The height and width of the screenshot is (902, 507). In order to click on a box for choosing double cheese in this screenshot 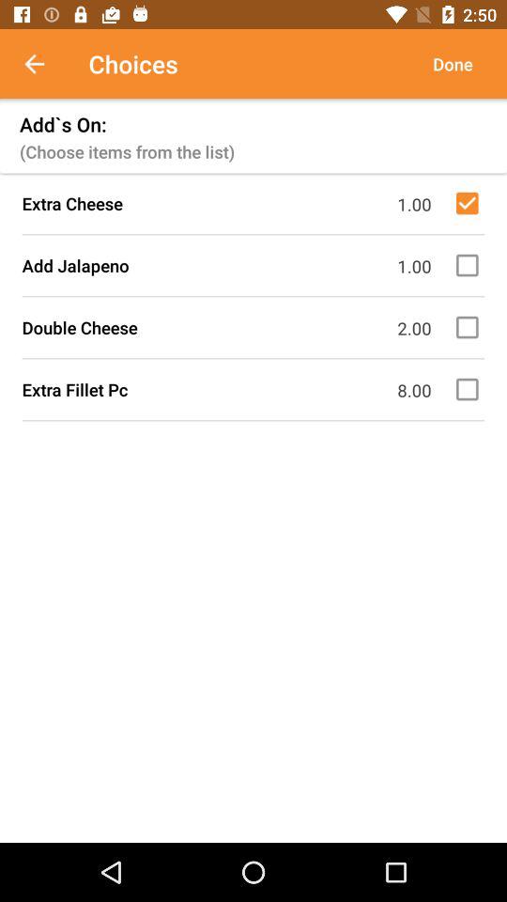, I will do `click(470, 327)`.